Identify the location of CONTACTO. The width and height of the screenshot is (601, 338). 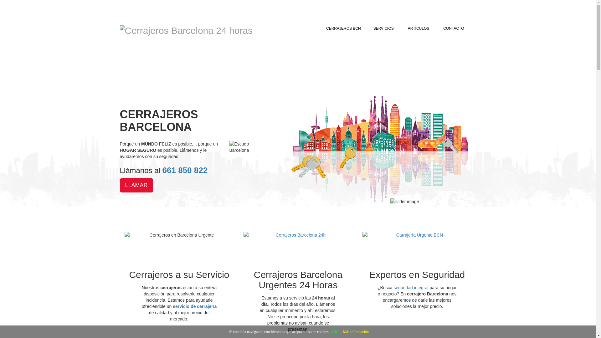
(454, 28).